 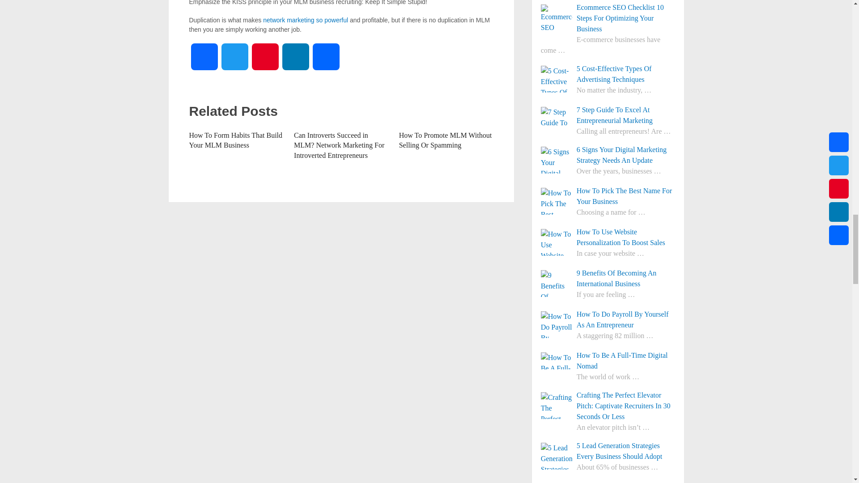 What do you see at coordinates (445, 140) in the screenshot?
I see `How To Promote MLM Without Selling Or Spamming` at bounding box center [445, 140].